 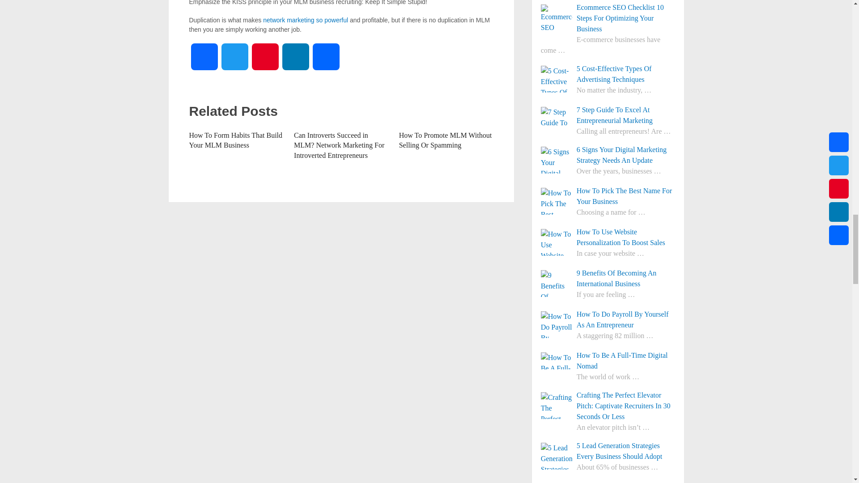 What do you see at coordinates (445, 140) in the screenshot?
I see `How To Promote MLM Without Selling Or Spamming` at bounding box center [445, 140].